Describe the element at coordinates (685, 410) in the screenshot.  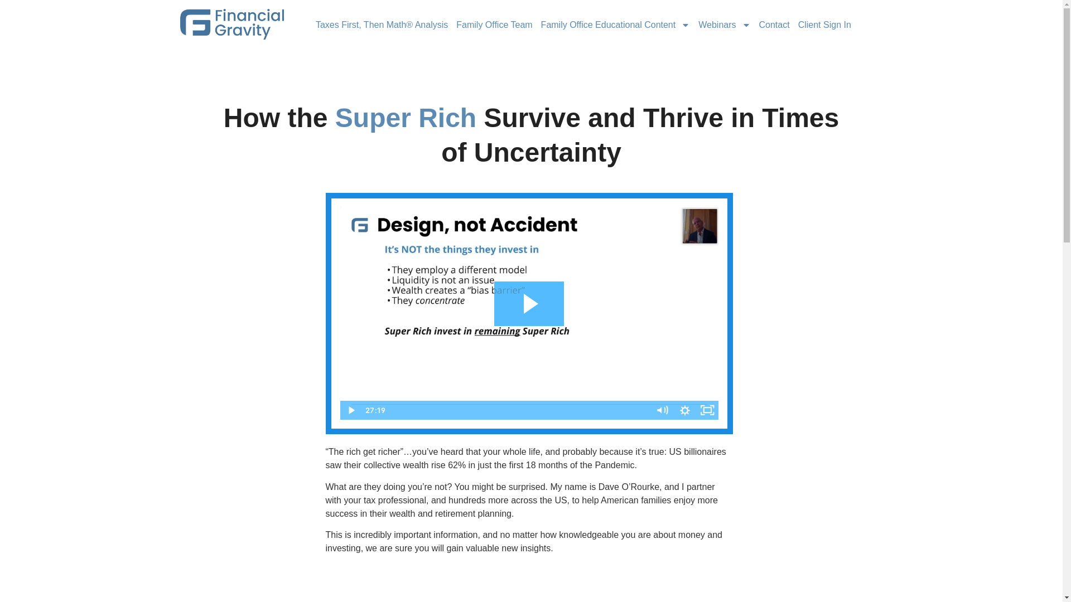
I see `Show settings menu` at that location.